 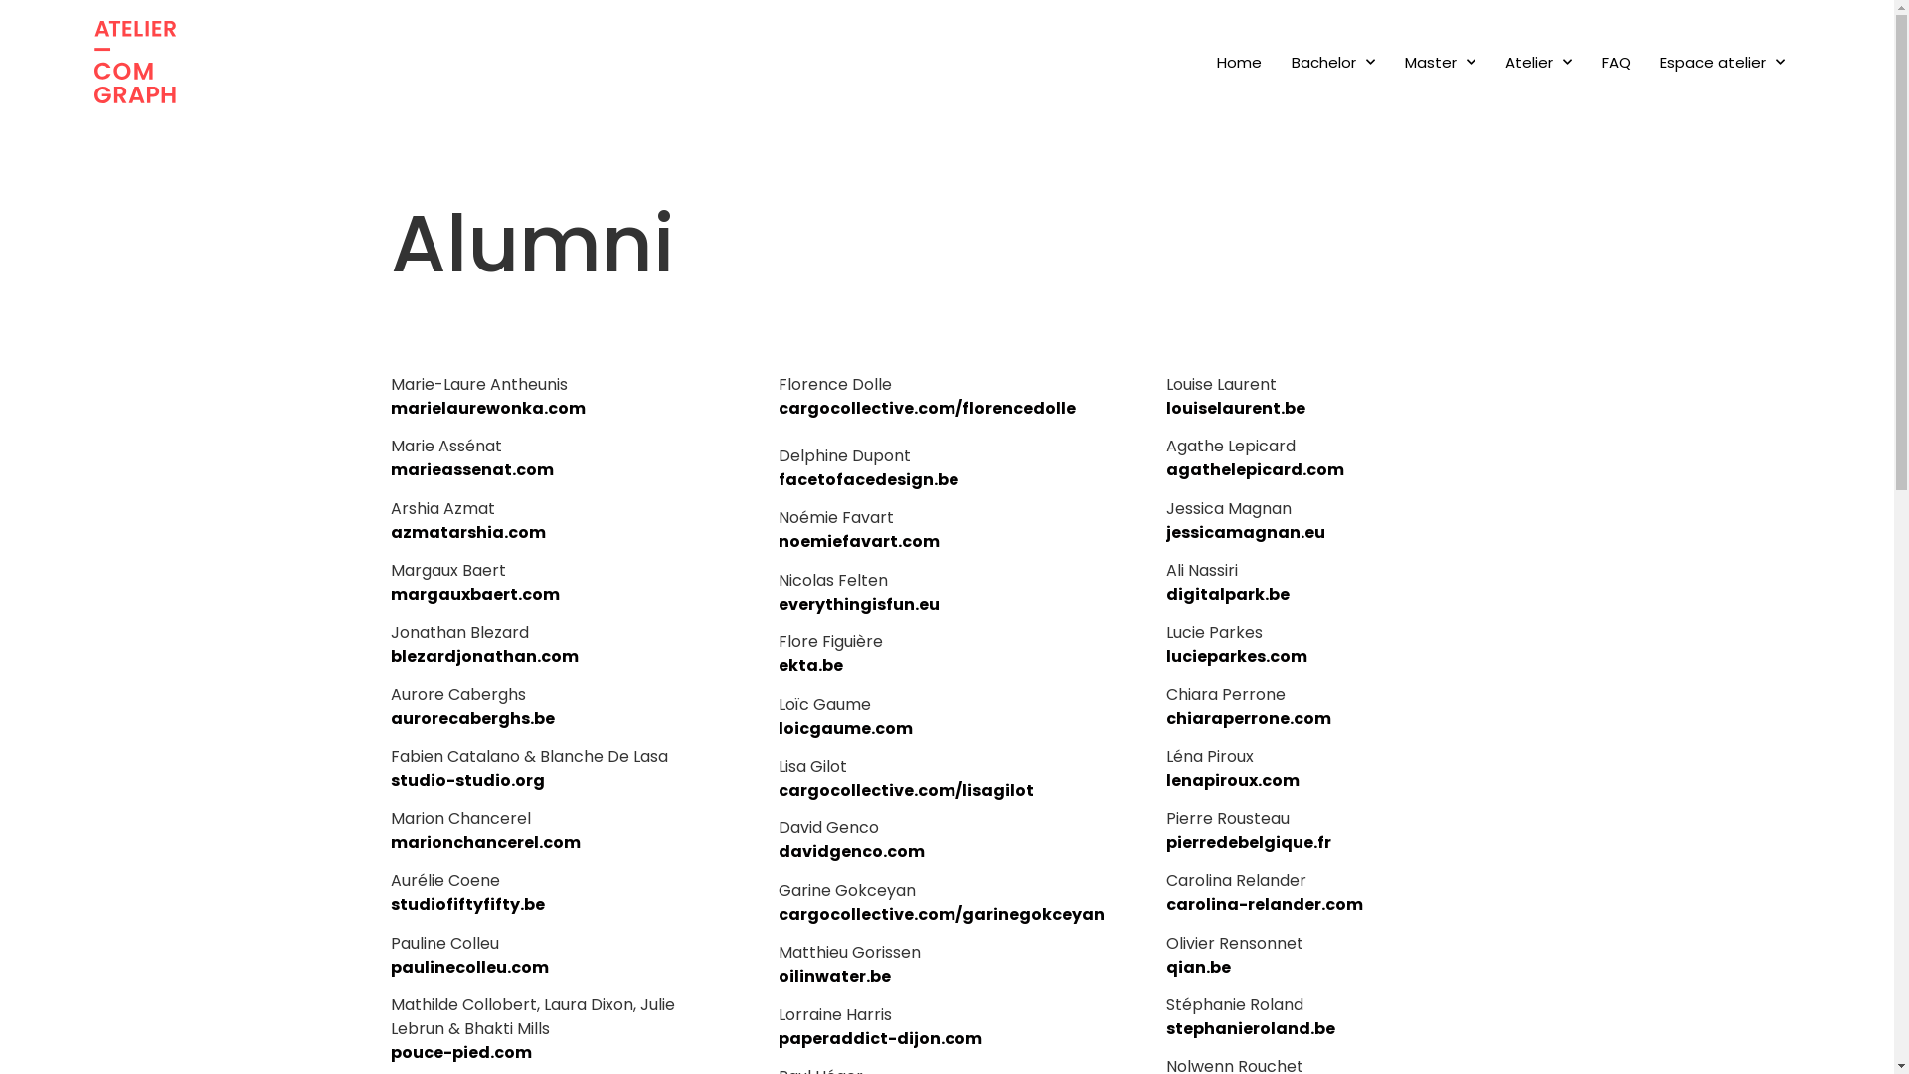 What do you see at coordinates (845, 728) in the screenshot?
I see `loicgaume.com` at bounding box center [845, 728].